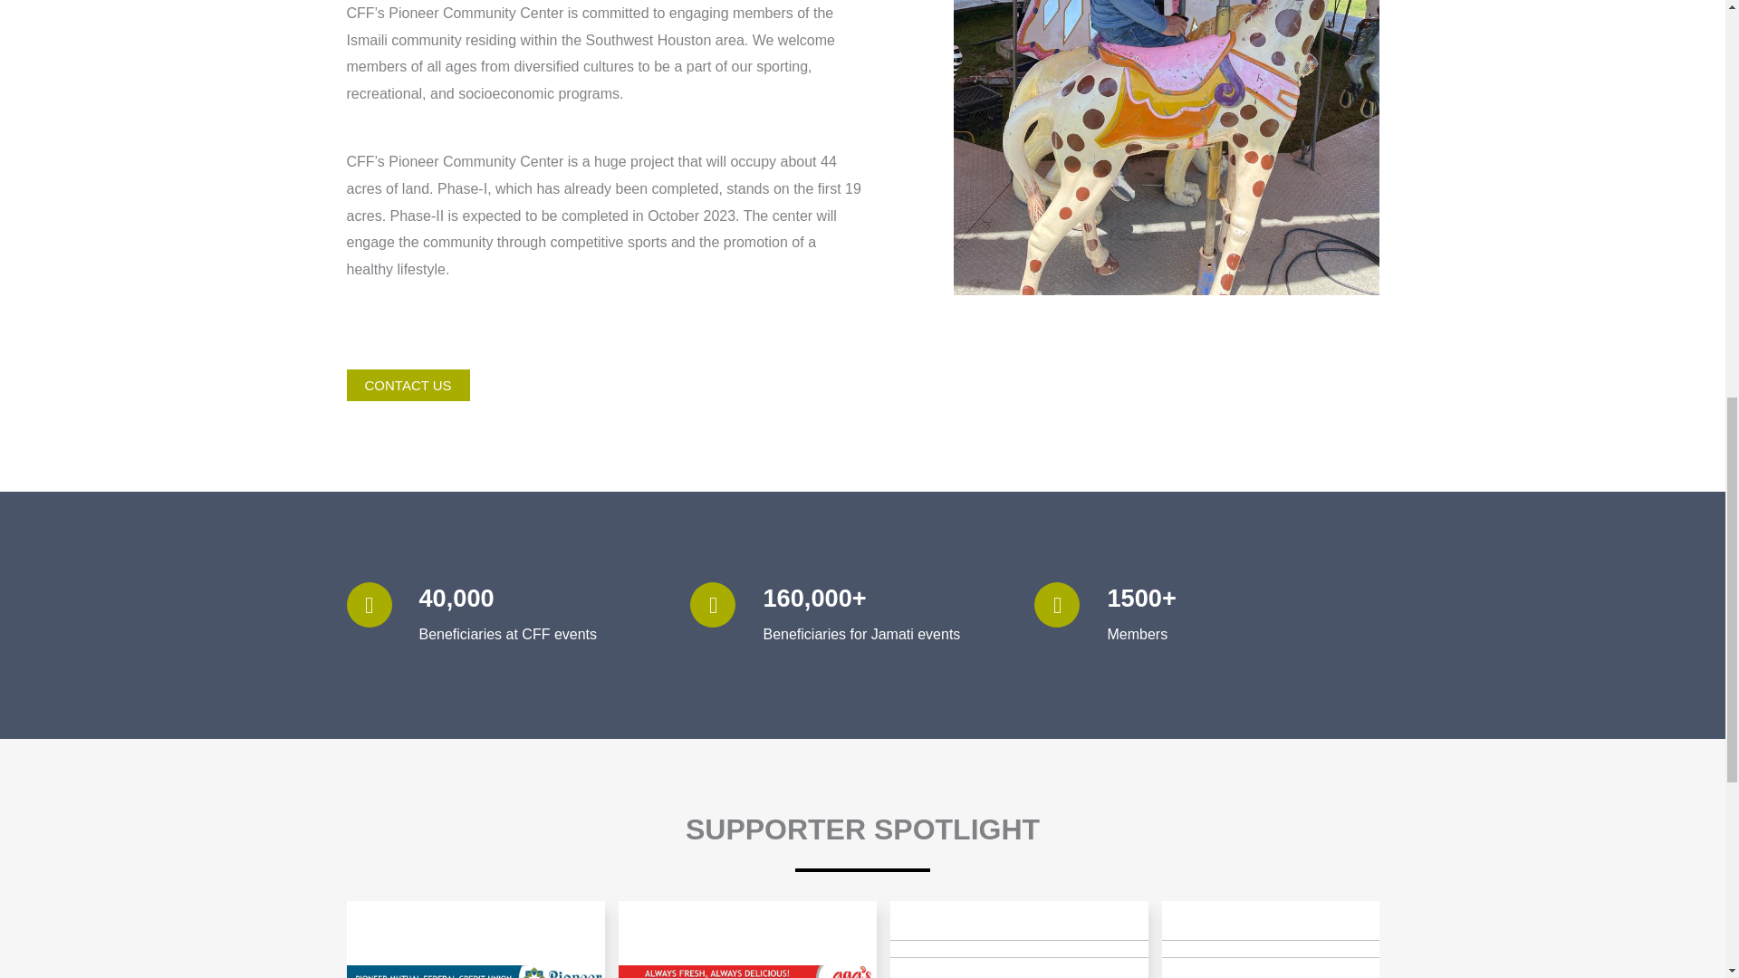 This screenshot has height=978, width=1739. Describe the element at coordinates (1290, 939) in the screenshot. I see `List Title` at that location.